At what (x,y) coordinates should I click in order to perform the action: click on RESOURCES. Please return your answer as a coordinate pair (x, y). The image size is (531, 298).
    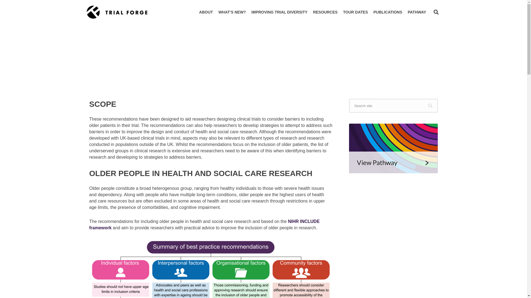
    Looking at the image, I should click on (325, 12).